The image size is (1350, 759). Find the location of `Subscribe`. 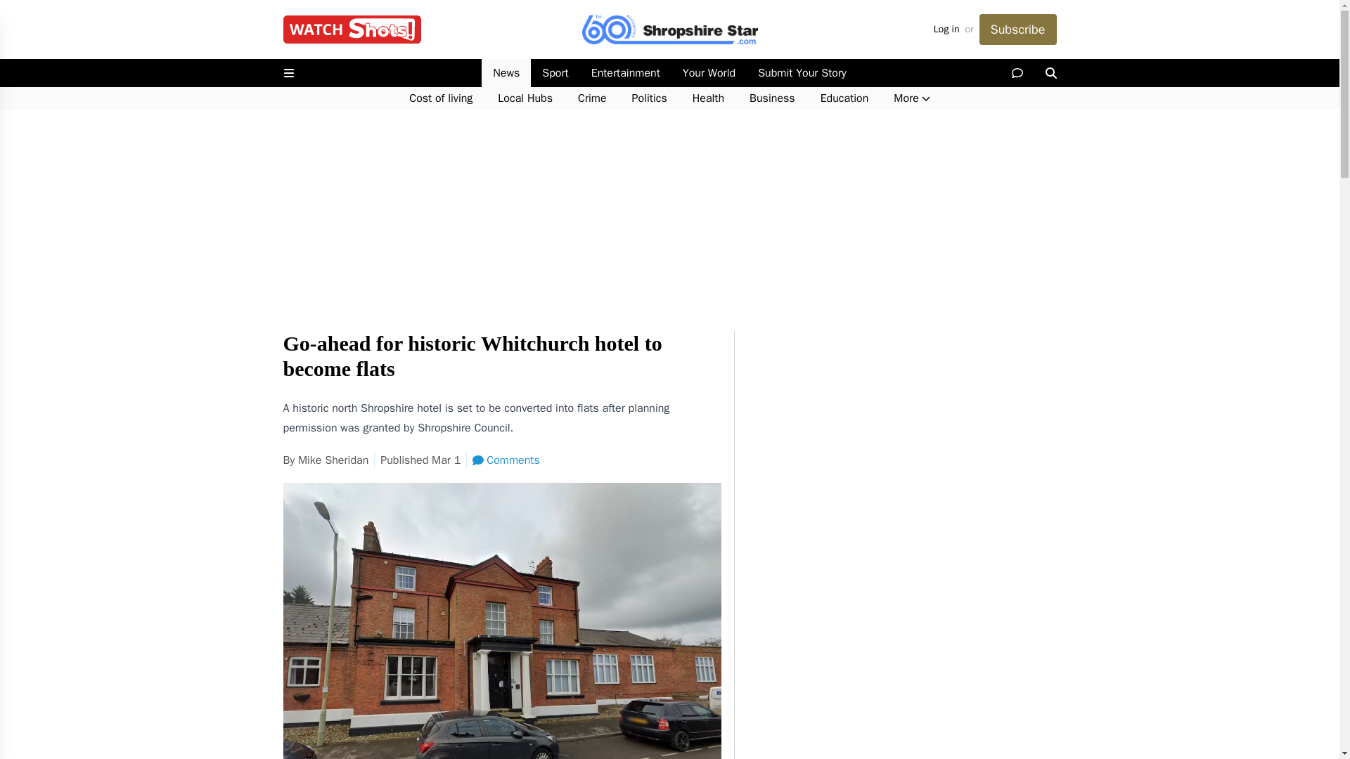

Subscribe is located at coordinates (1017, 30).